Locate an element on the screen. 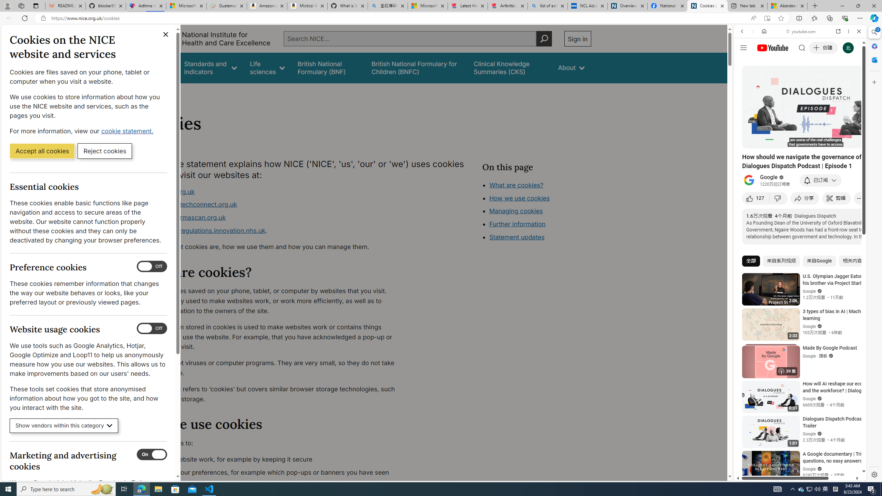  Home> is located at coordinates (150, 92).